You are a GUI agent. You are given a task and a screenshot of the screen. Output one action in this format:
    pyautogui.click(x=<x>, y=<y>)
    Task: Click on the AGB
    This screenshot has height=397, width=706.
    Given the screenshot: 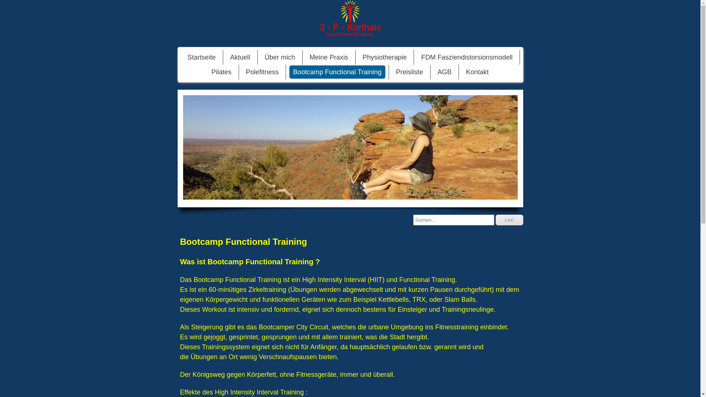 What is the action you would take?
    pyautogui.click(x=445, y=72)
    